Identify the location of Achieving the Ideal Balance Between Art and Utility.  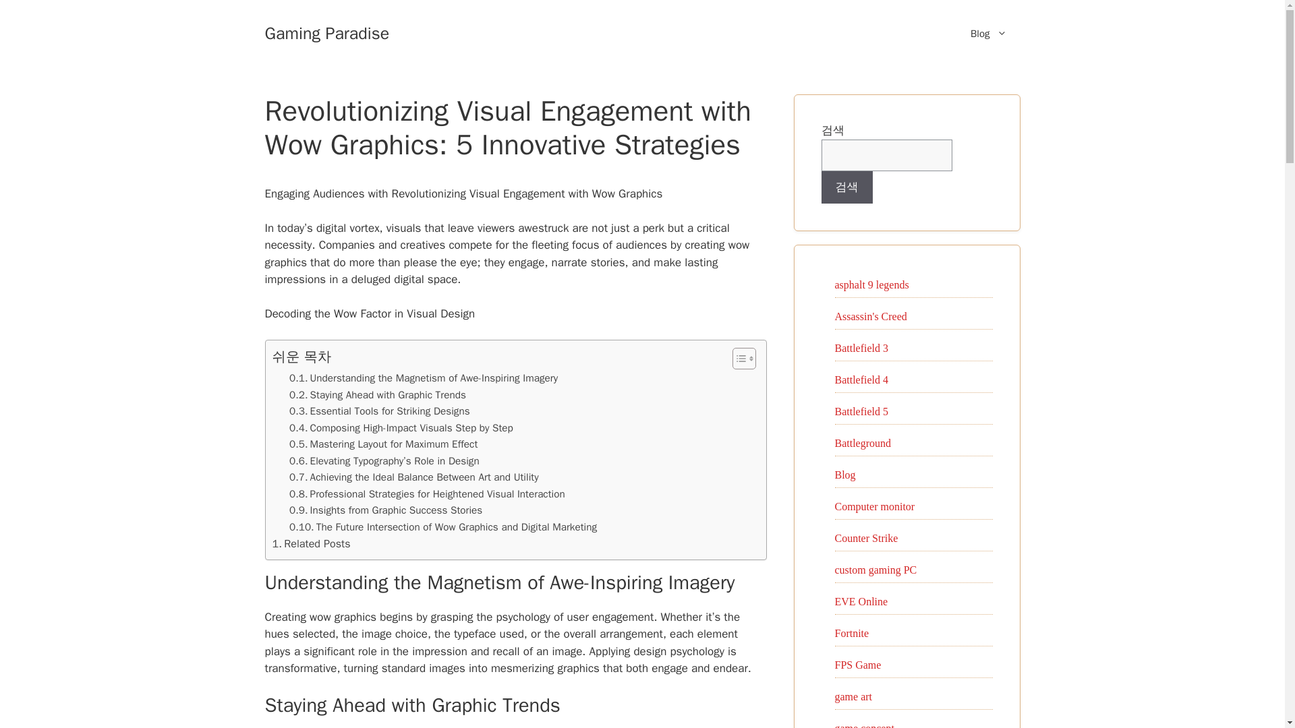
(413, 477).